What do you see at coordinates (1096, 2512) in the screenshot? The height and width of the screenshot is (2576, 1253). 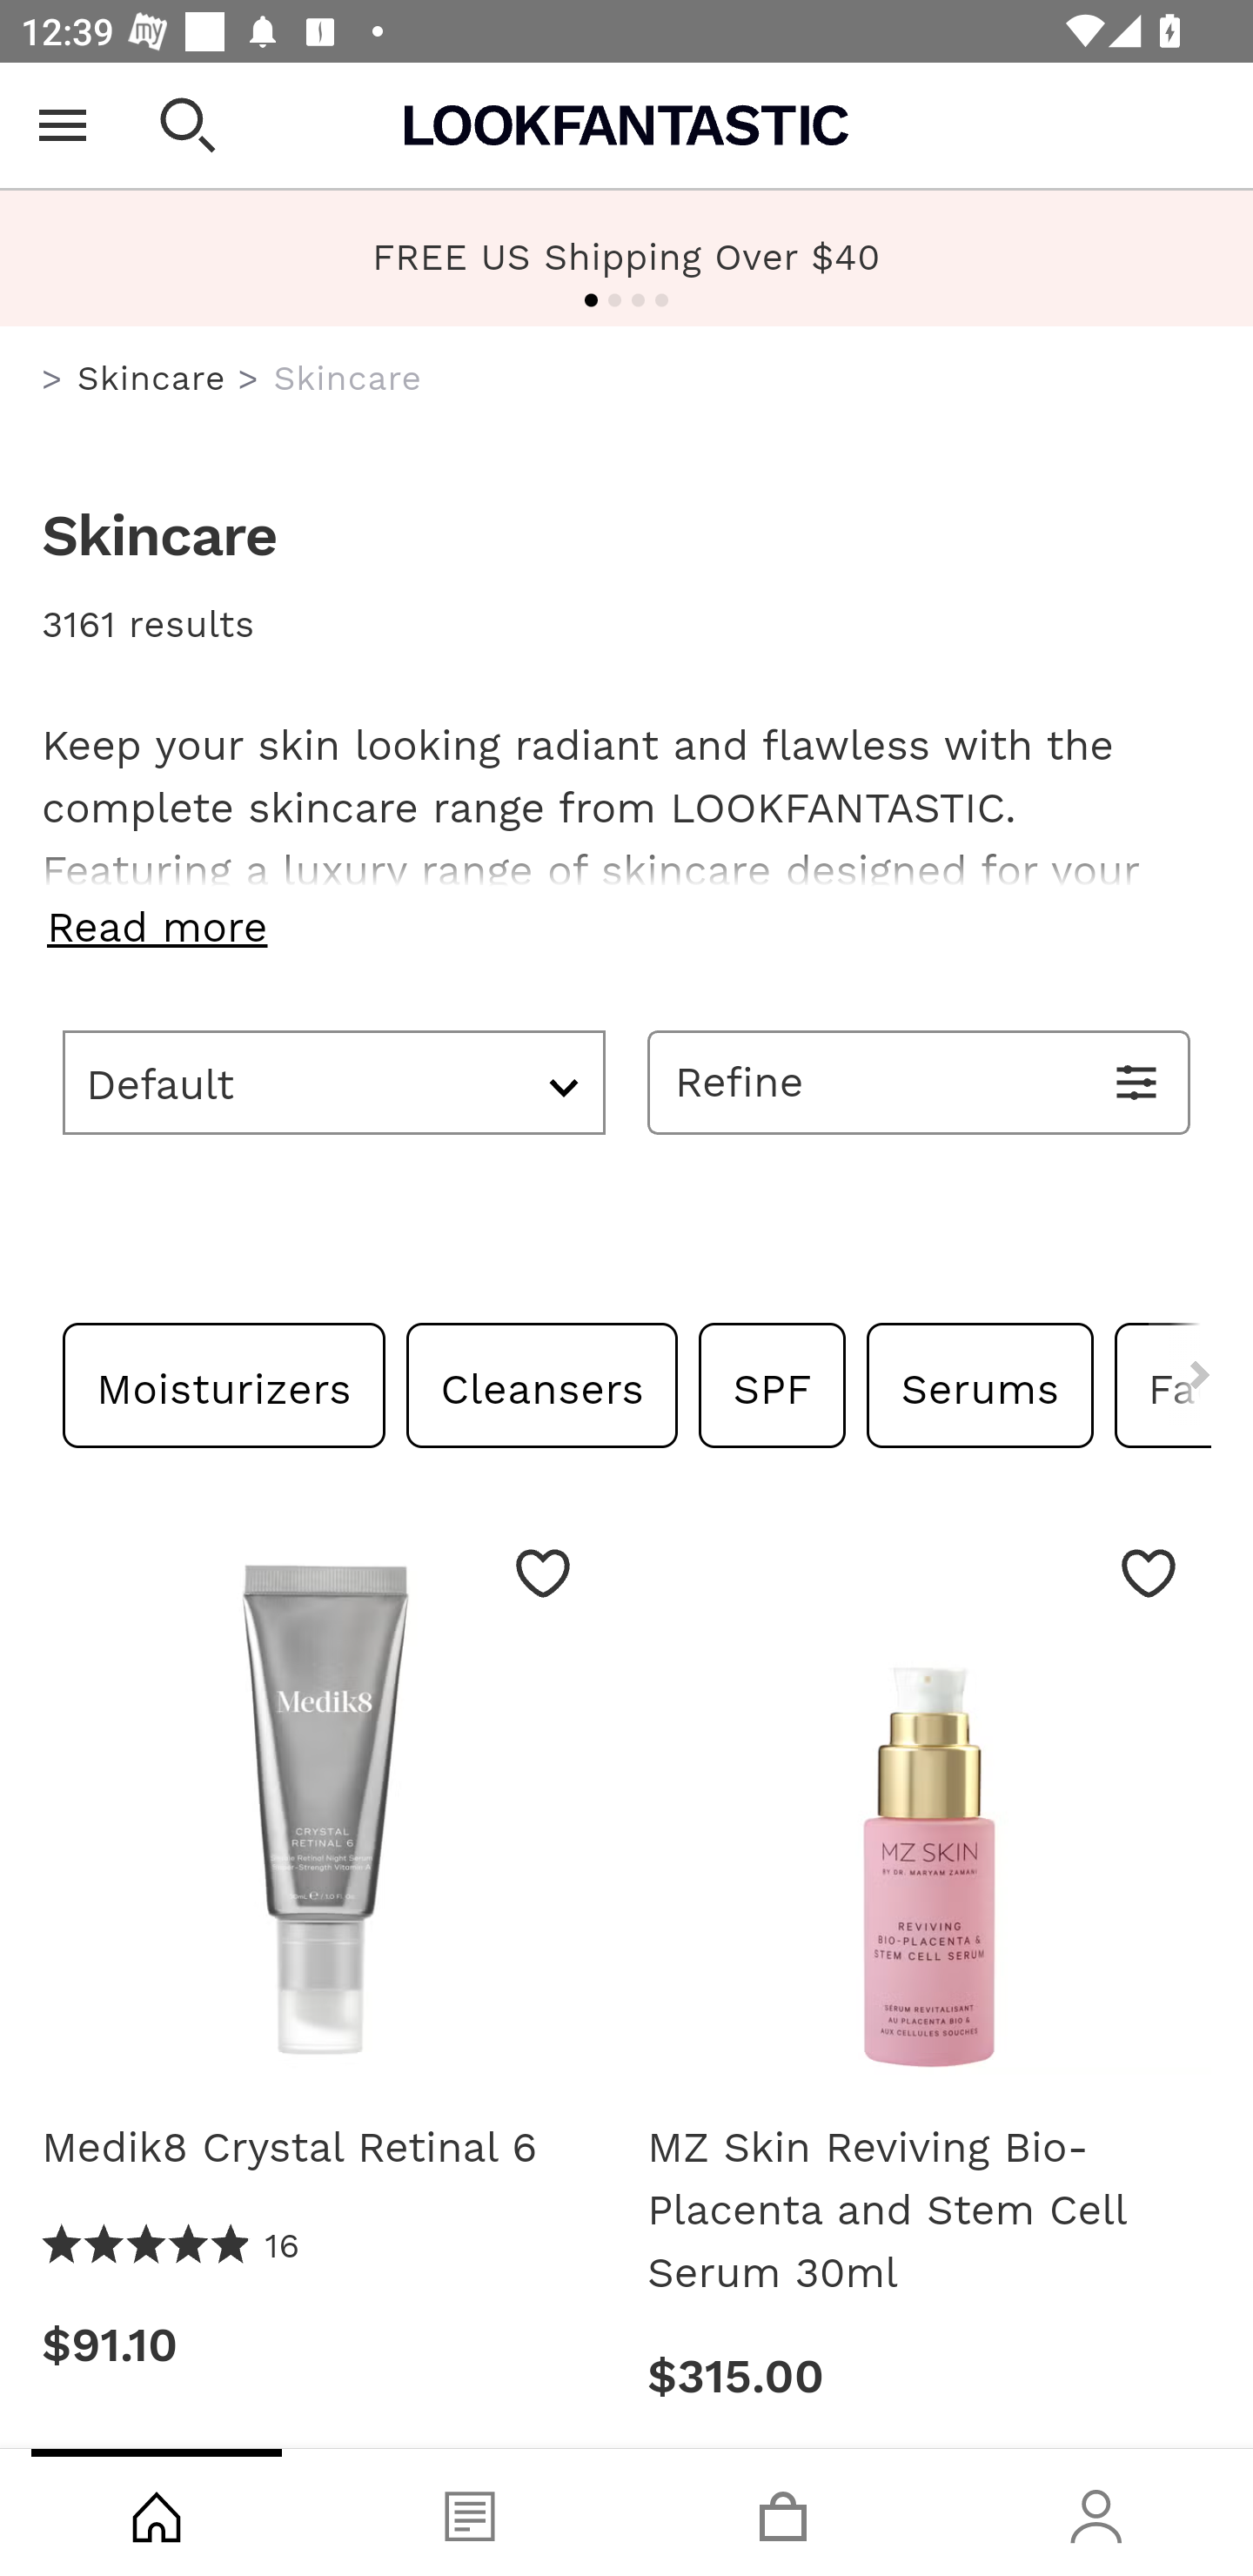 I see `Account, tab, 4 of 4` at bounding box center [1096, 2512].